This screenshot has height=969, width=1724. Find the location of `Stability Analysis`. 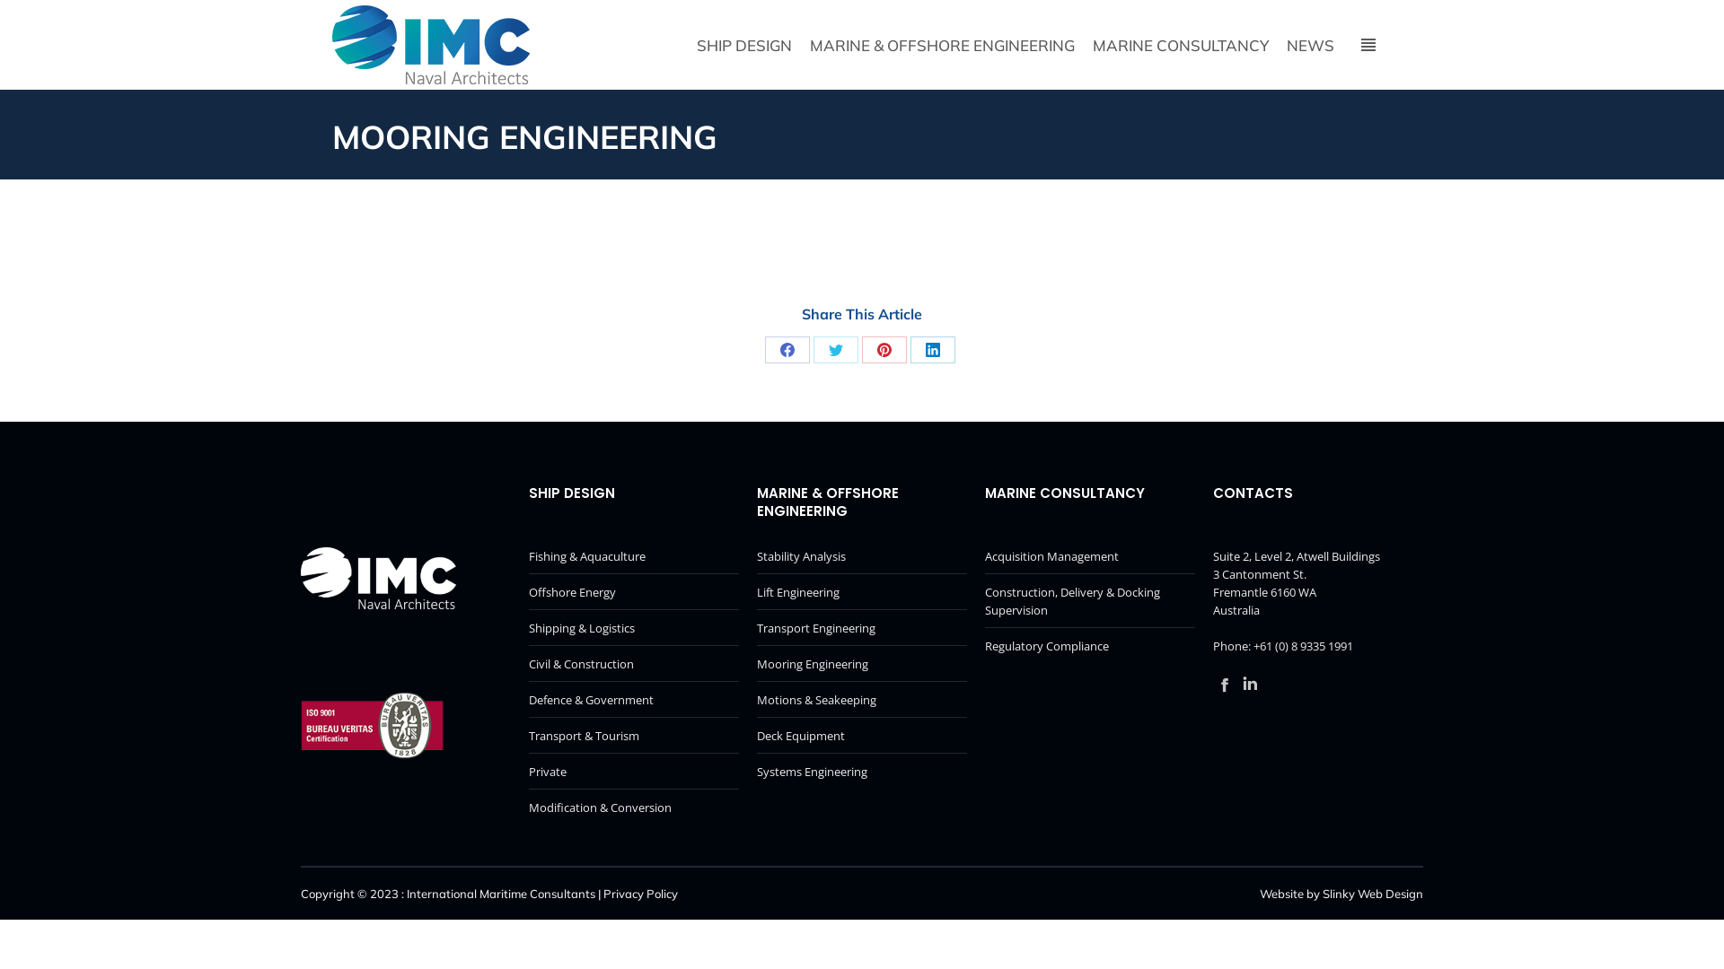

Stability Analysis is located at coordinates (801, 556).